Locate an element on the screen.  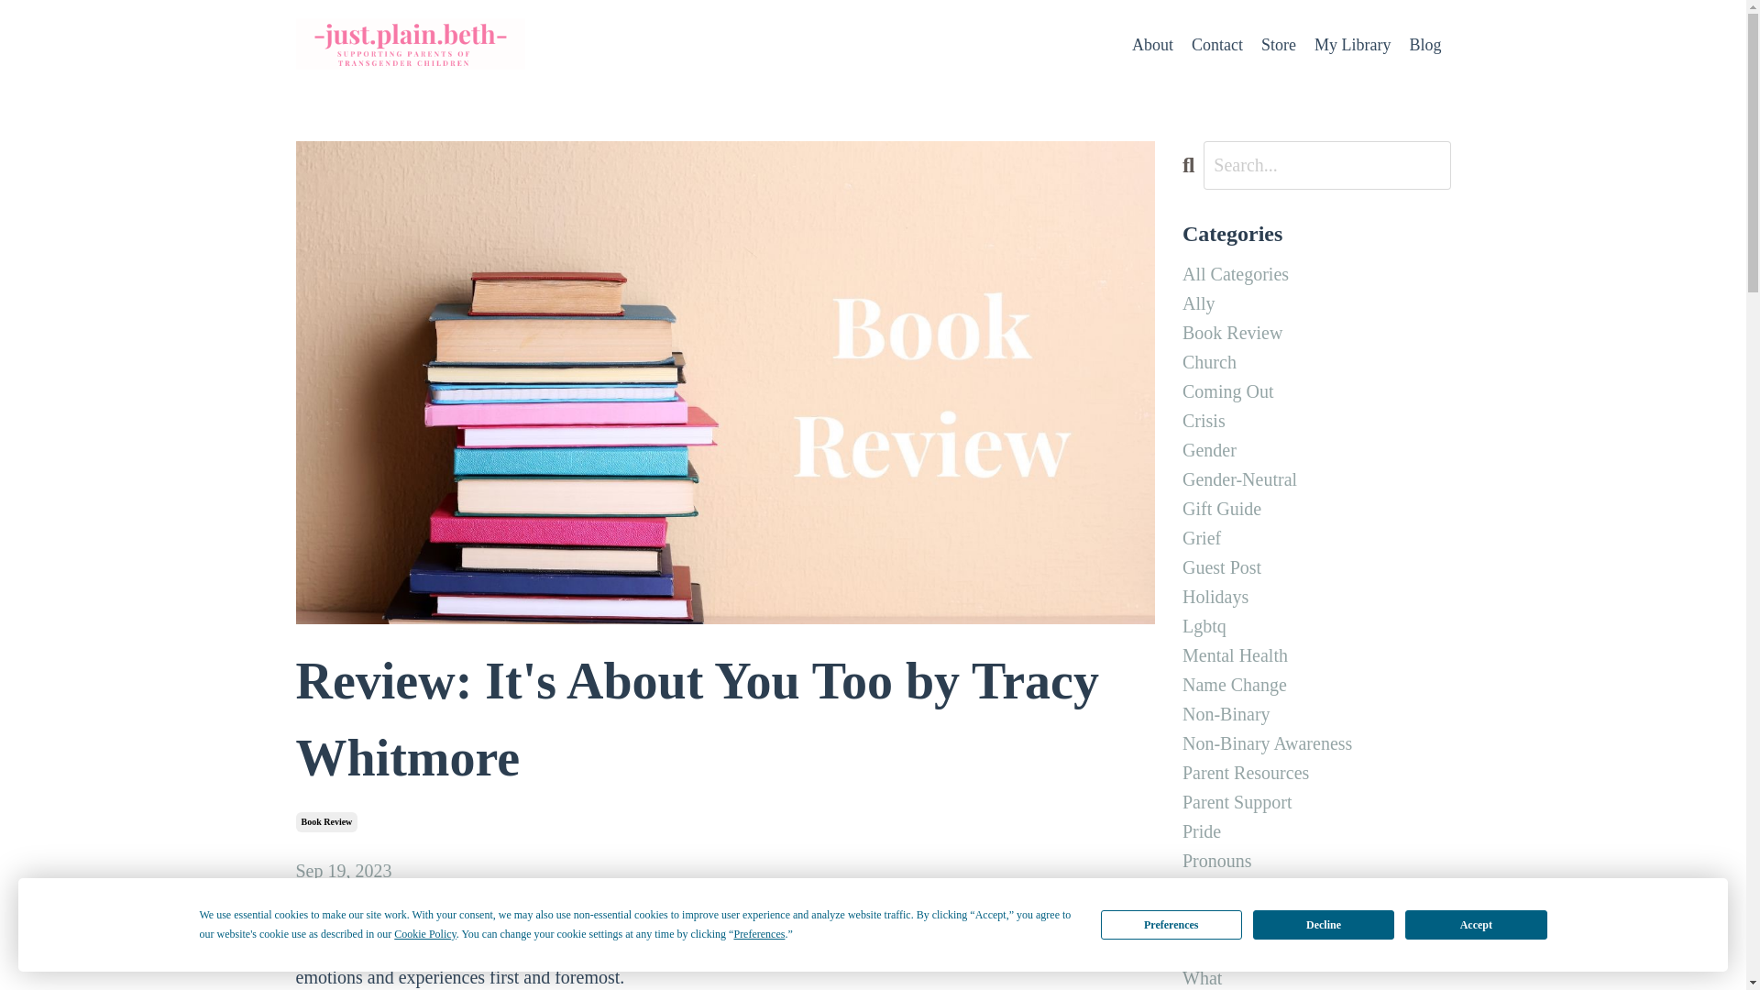
Self-Care is located at coordinates (1316, 919).